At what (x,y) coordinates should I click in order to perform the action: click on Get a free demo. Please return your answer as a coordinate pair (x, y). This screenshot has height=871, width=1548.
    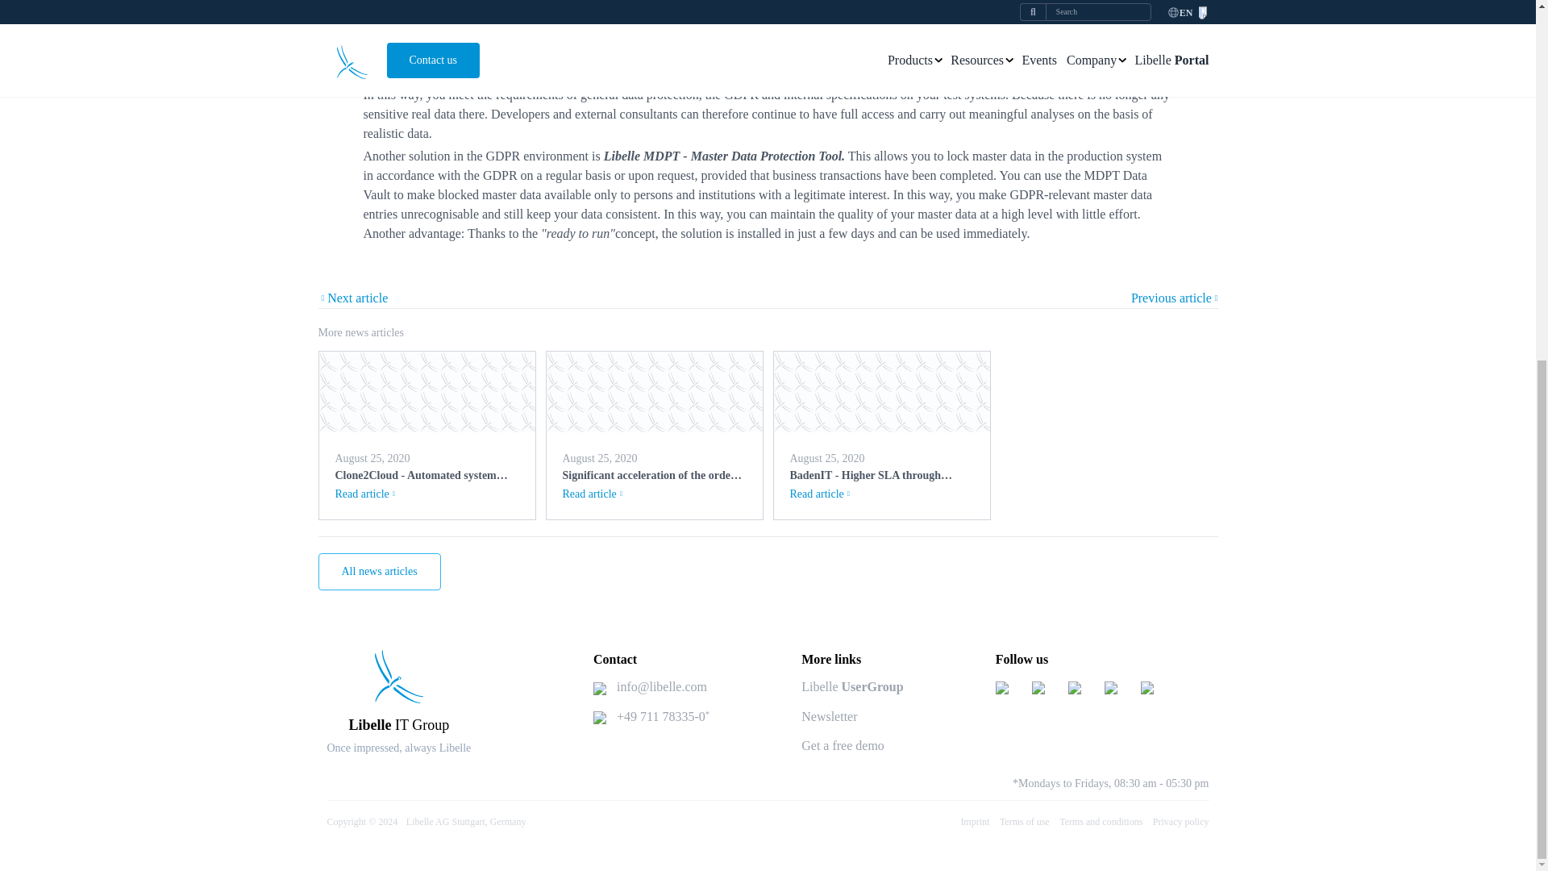
    Looking at the image, I should click on (843, 745).